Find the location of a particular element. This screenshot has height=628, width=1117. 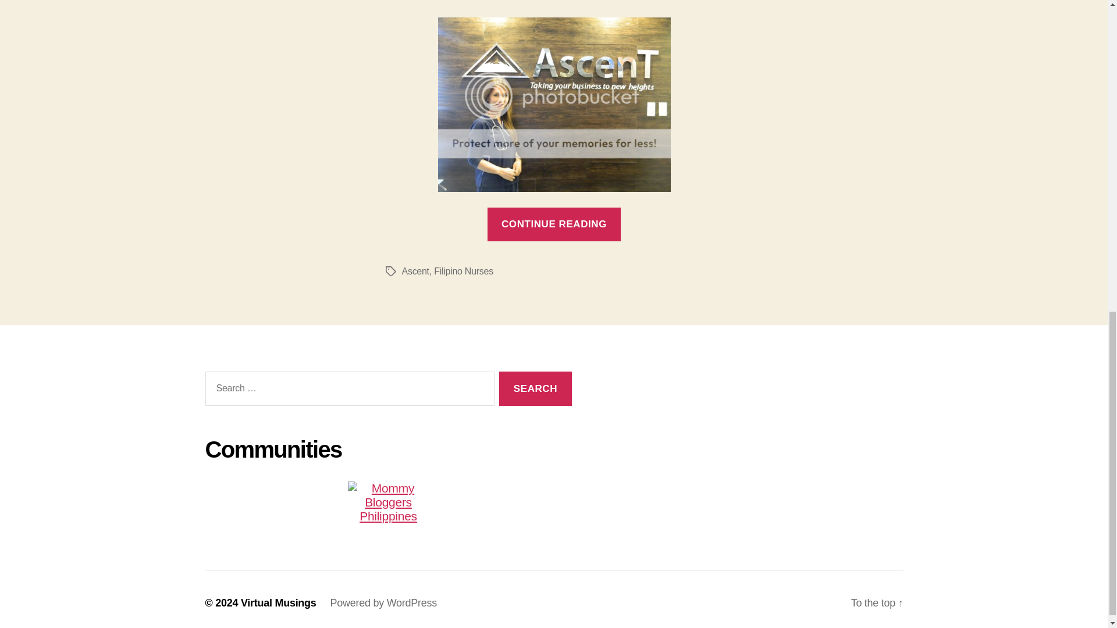

Mommy Bloggers Philippines is located at coordinates (387, 502).